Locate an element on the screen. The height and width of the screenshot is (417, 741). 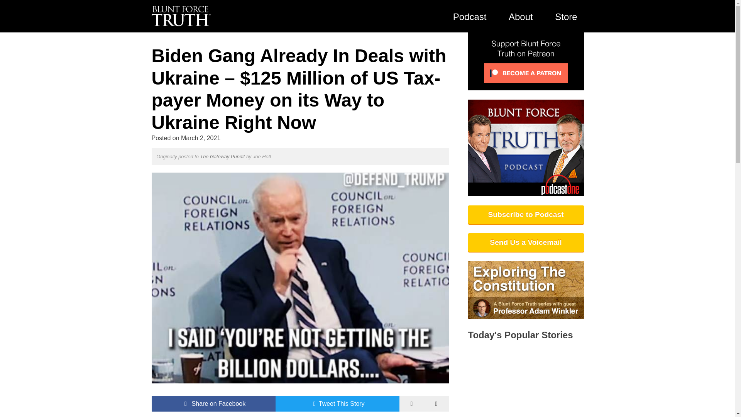
Subscribe to Podcast is located at coordinates (526, 215).